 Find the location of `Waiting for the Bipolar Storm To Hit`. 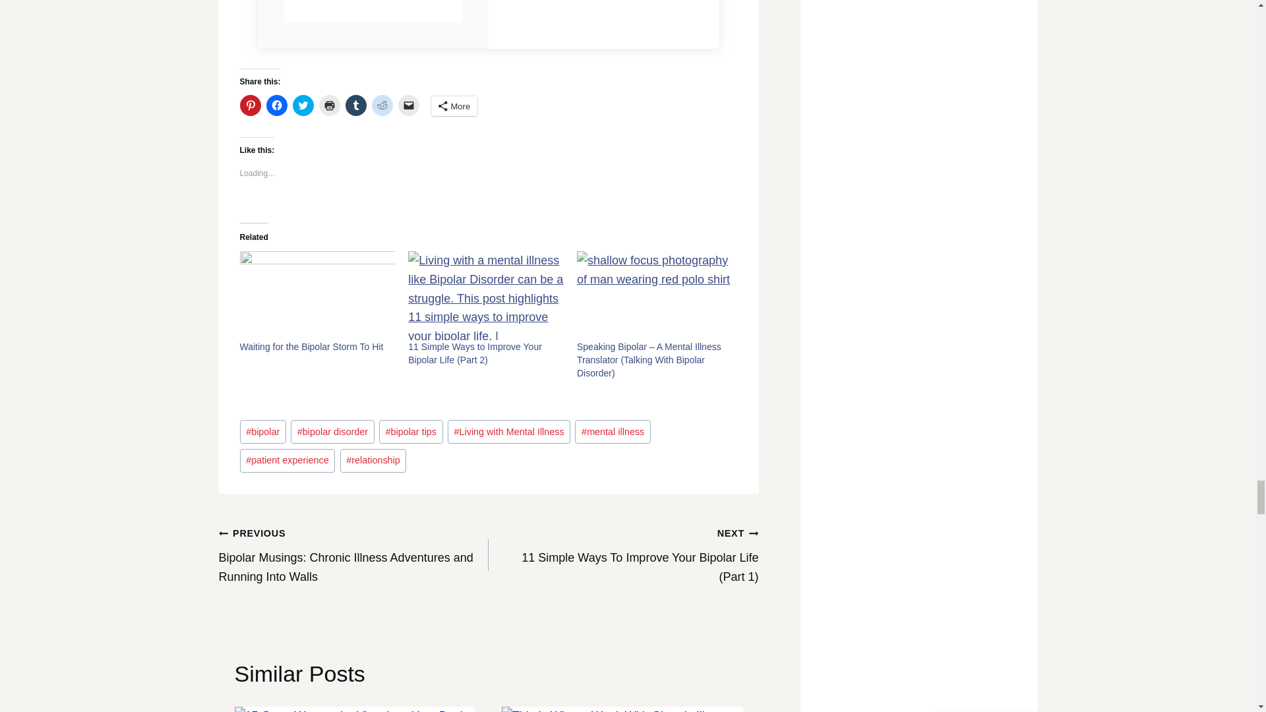

Waiting for the Bipolar Storm To Hit is located at coordinates (318, 295).